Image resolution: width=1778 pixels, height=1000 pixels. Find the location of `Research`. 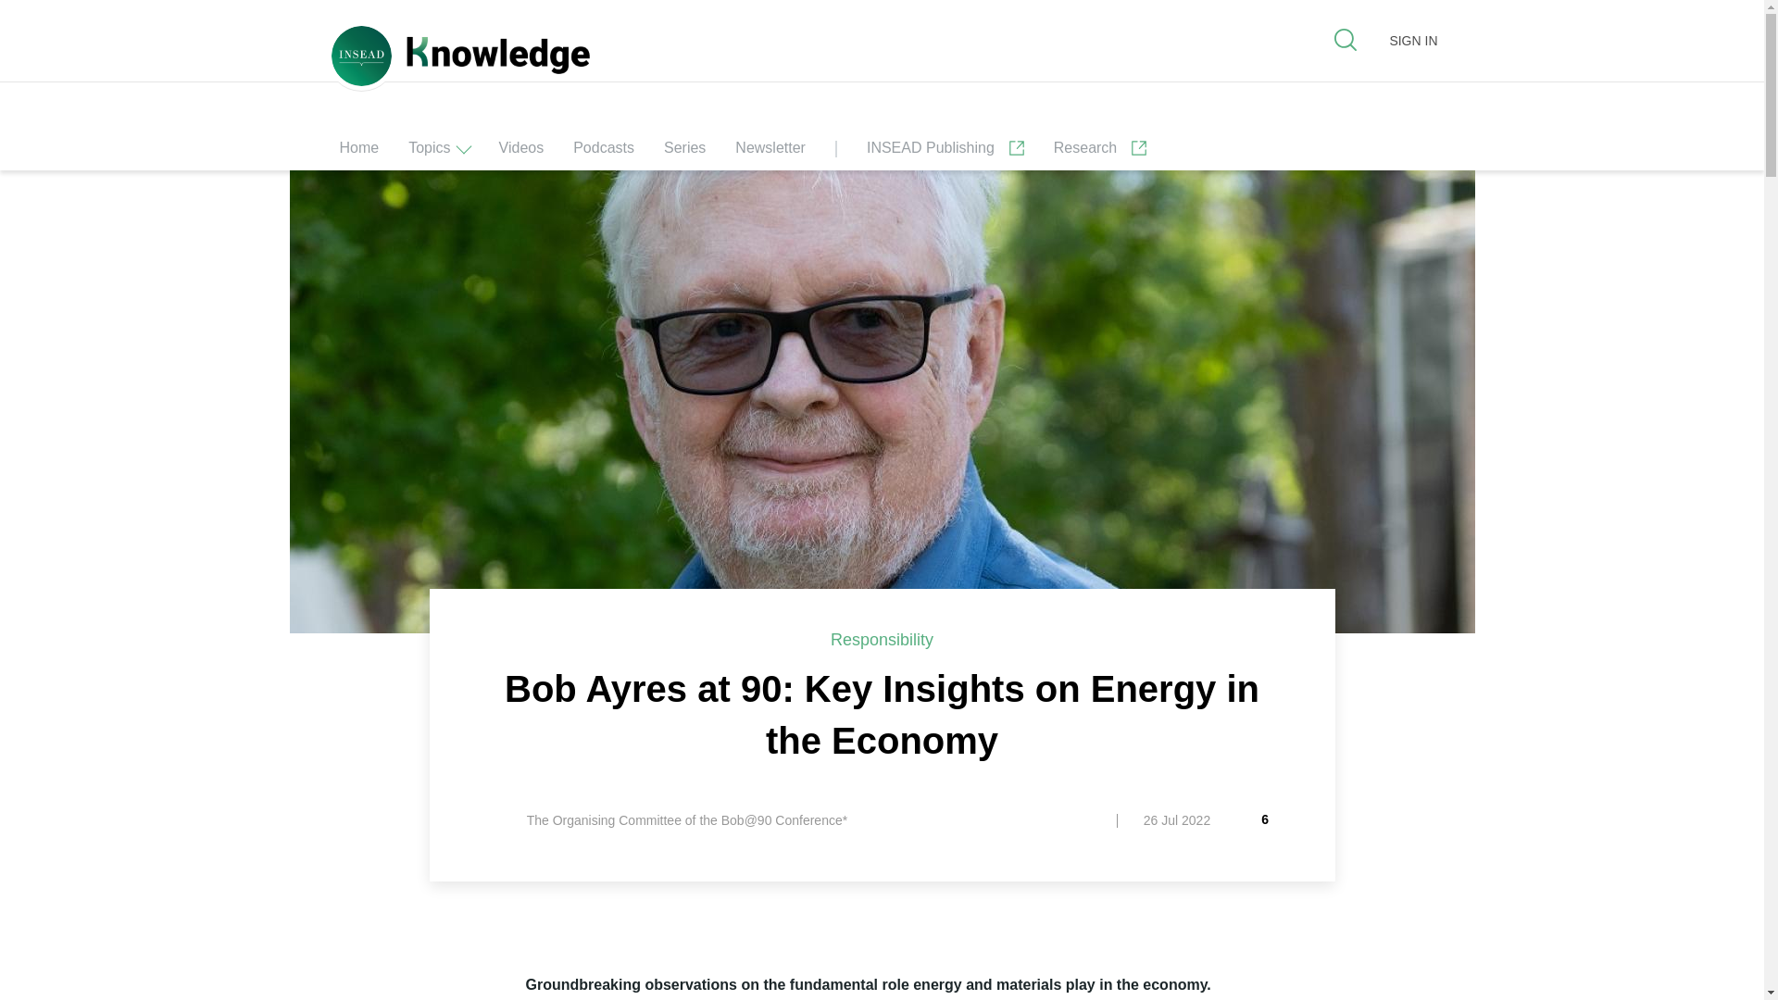

Research is located at coordinates (1100, 153).